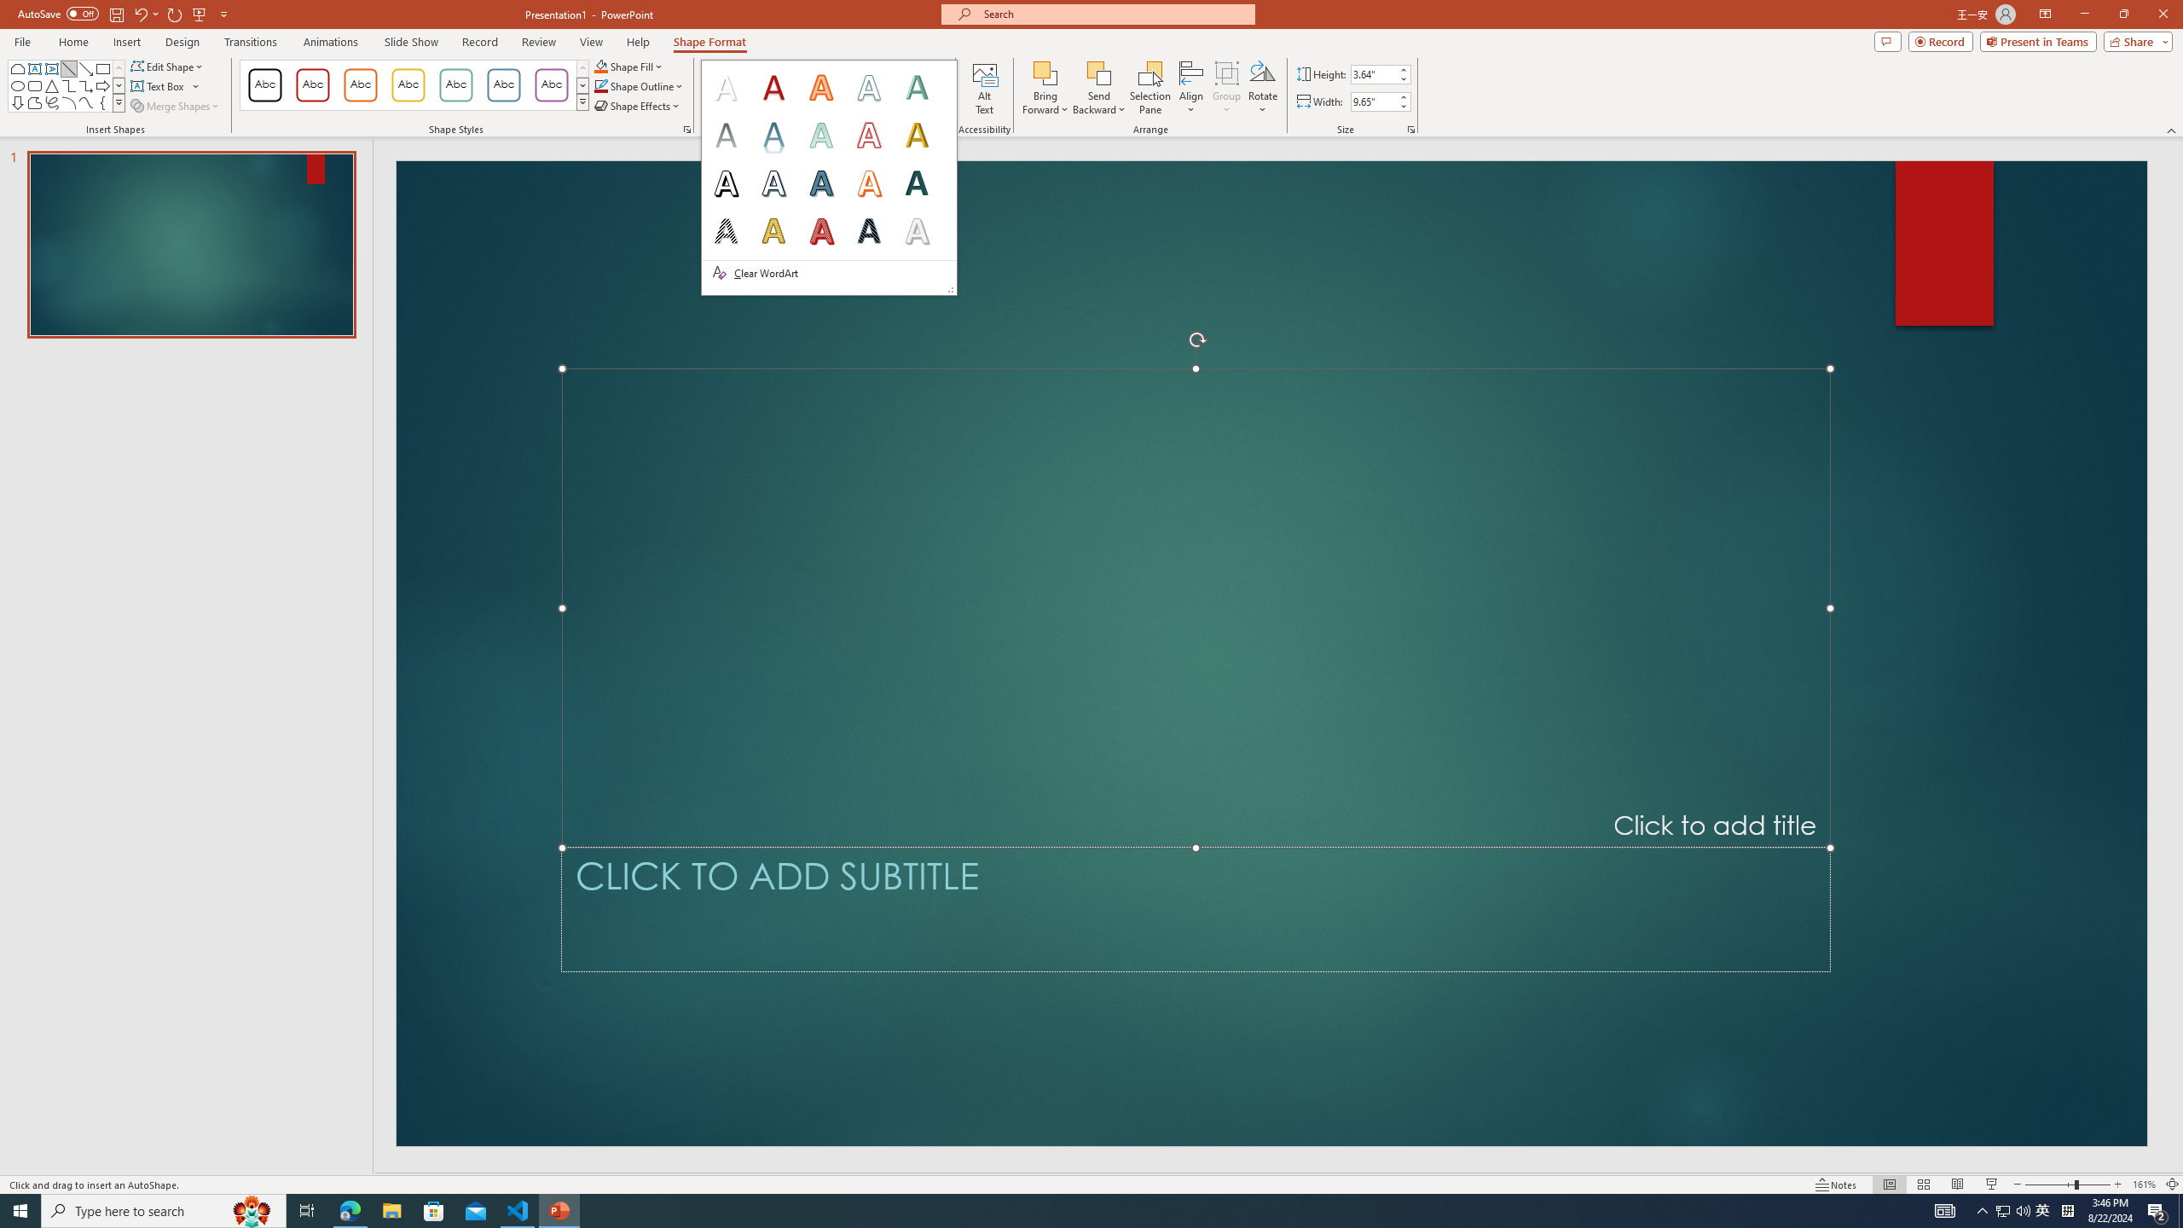 This screenshot has height=1228, width=2183. Describe the element at coordinates (1046, 88) in the screenshot. I see `Bring Forward` at that location.